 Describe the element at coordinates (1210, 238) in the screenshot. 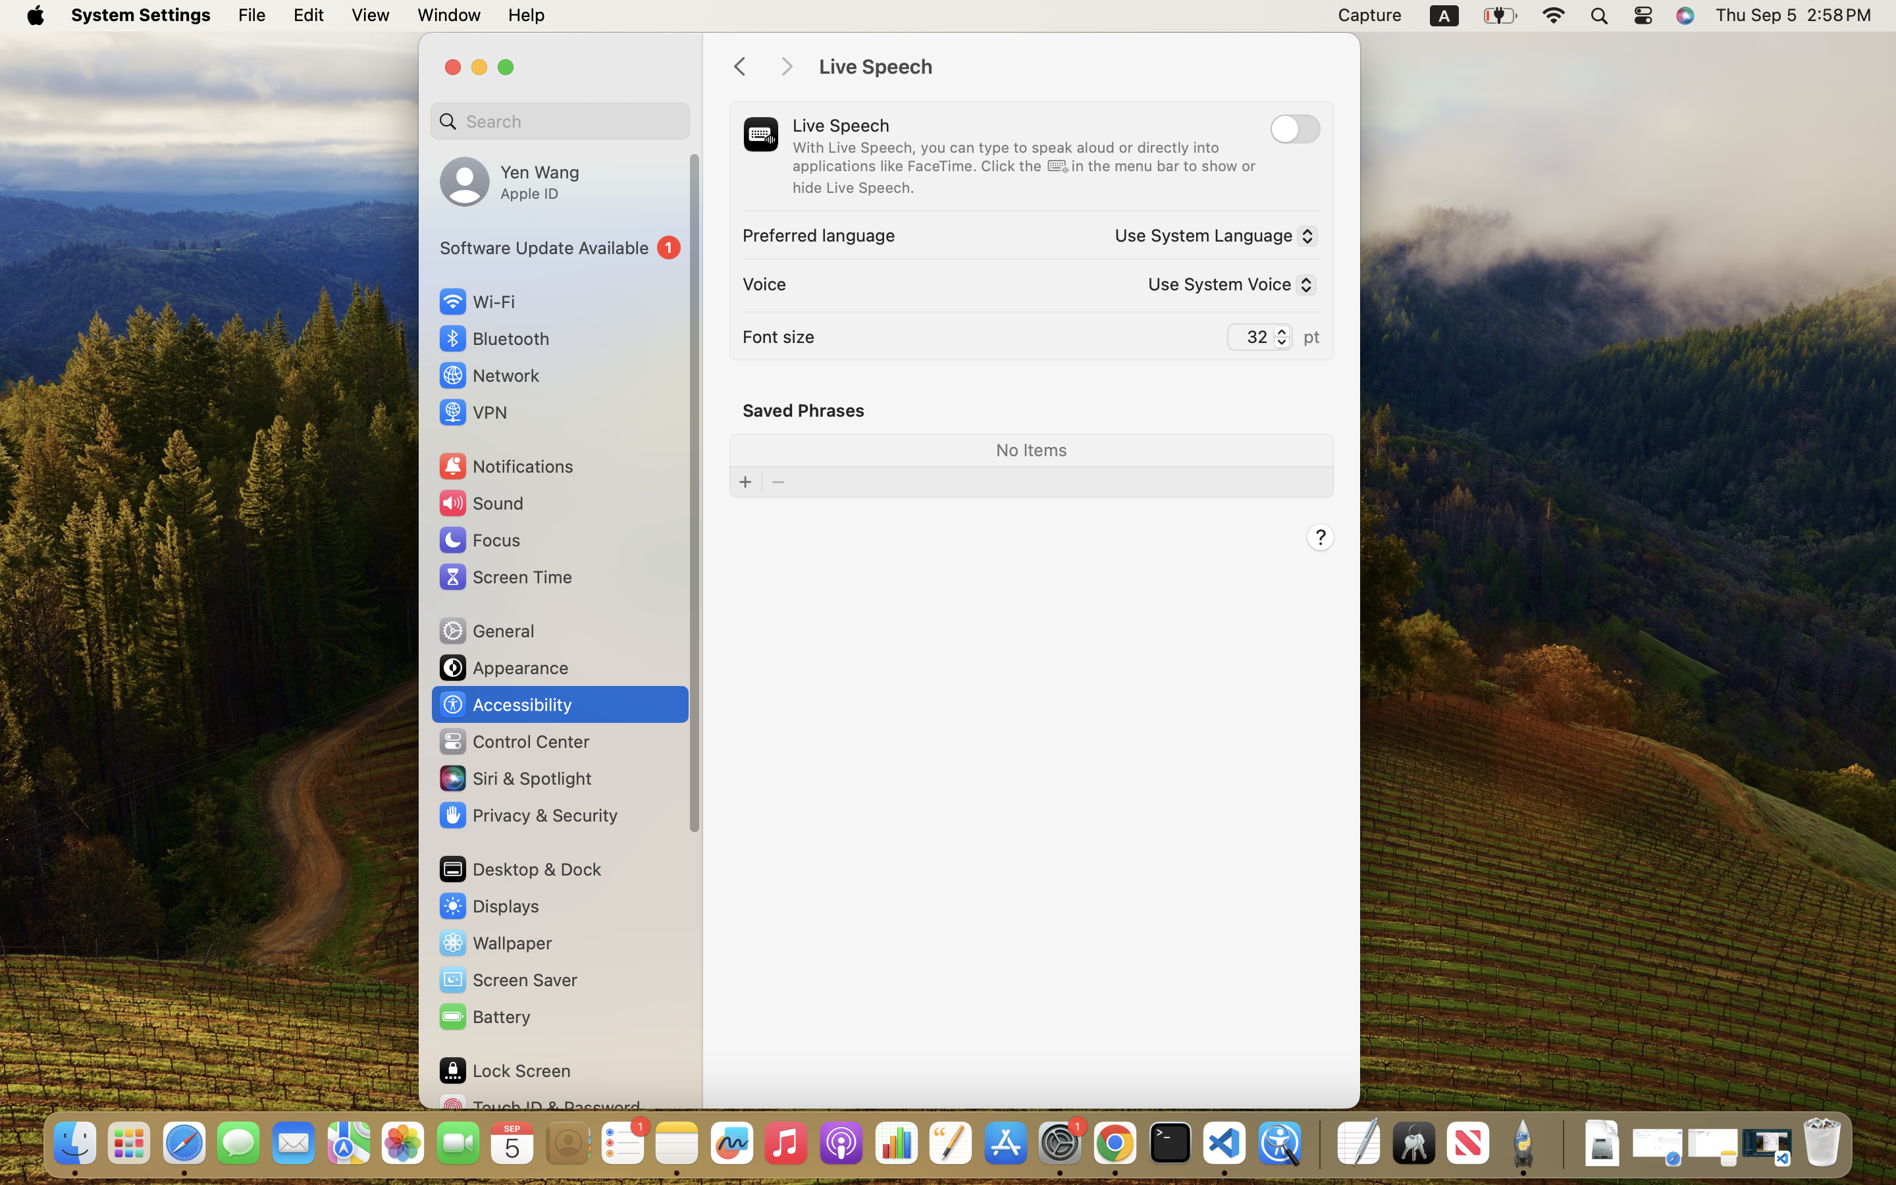

I see `Use System Language` at that location.